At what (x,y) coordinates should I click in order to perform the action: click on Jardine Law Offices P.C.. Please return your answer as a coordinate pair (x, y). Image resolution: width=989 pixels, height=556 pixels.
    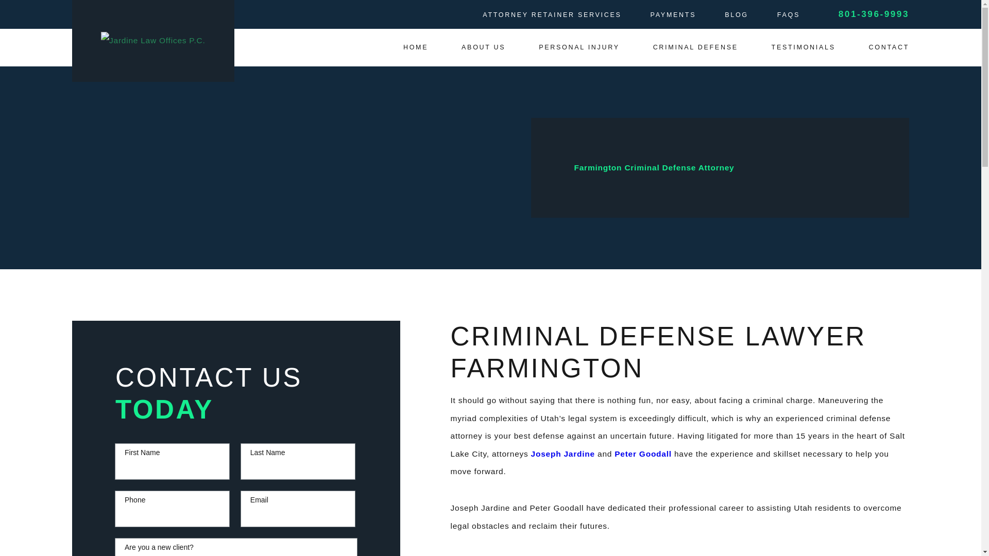
    Looking at the image, I should click on (153, 41).